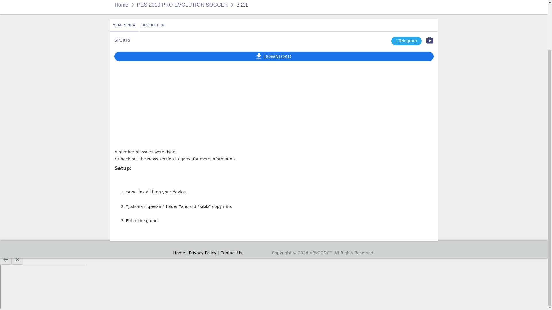  What do you see at coordinates (122, 40) in the screenshot?
I see `SPORTS` at bounding box center [122, 40].